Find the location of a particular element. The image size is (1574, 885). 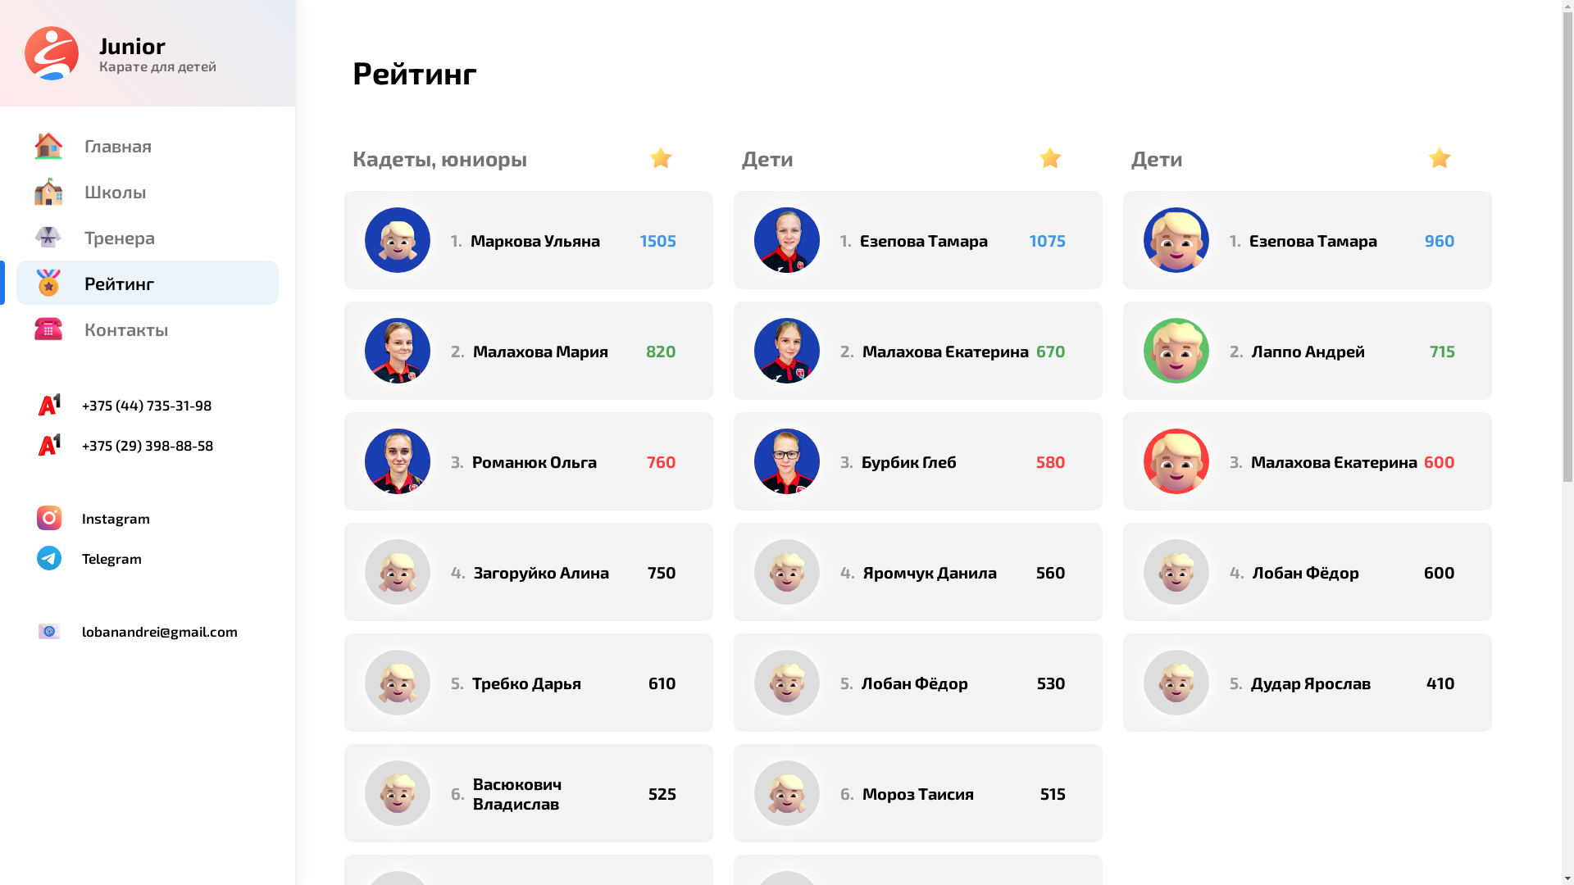

+375 (44) 735-31-98 is located at coordinates (148, 405).